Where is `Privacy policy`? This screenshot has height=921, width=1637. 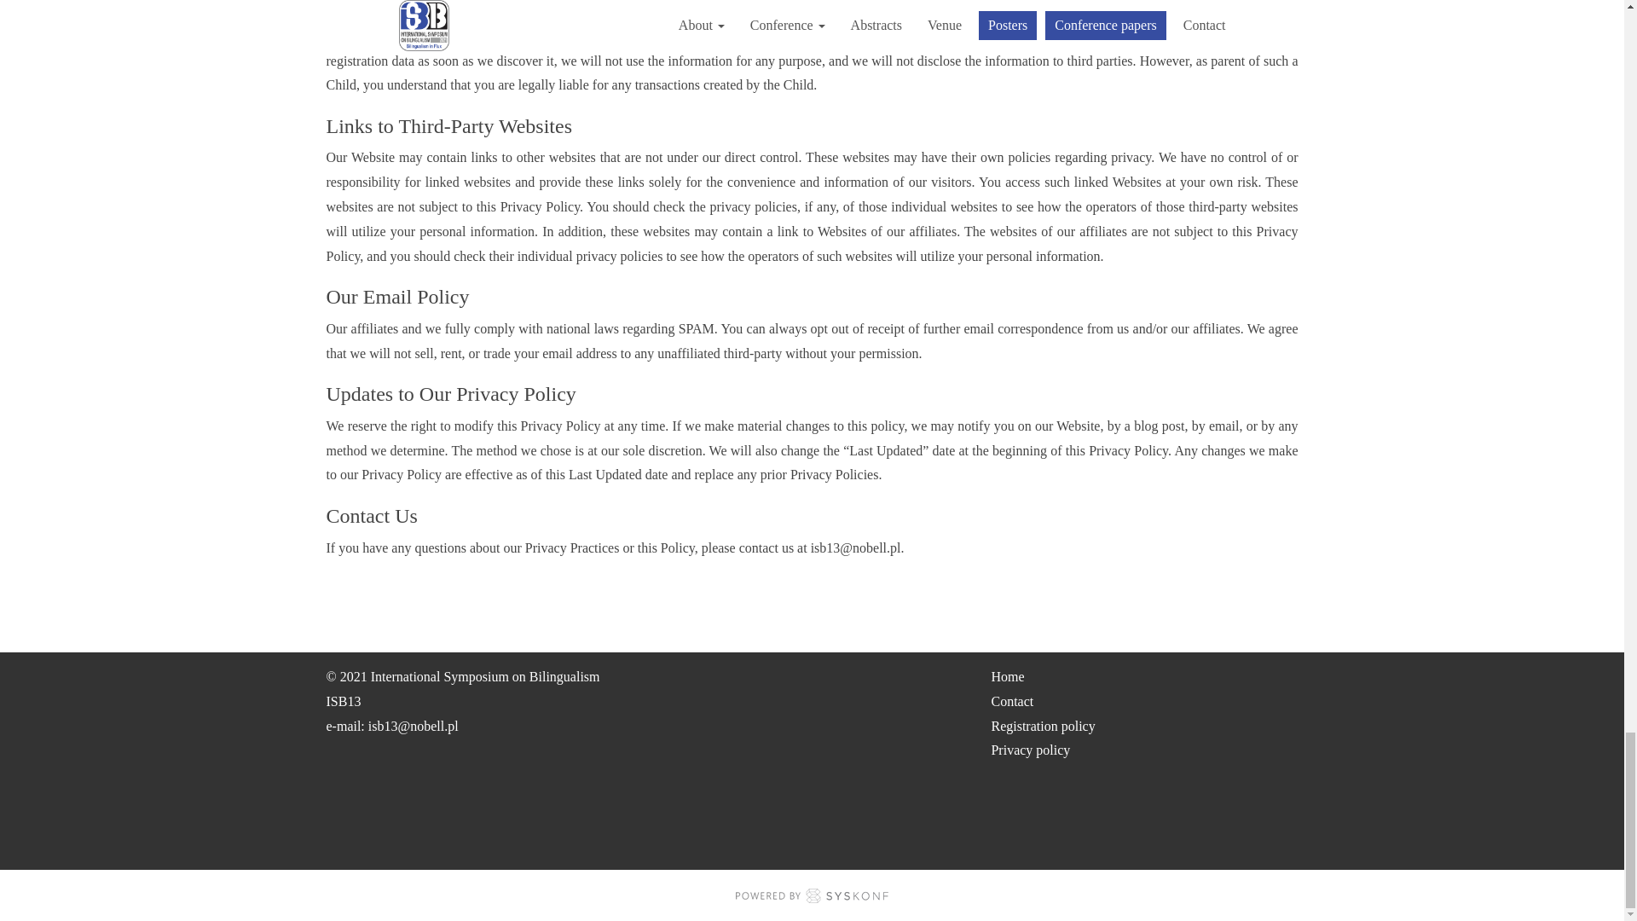 Privacy policy is located at coordinates (1030, 749).